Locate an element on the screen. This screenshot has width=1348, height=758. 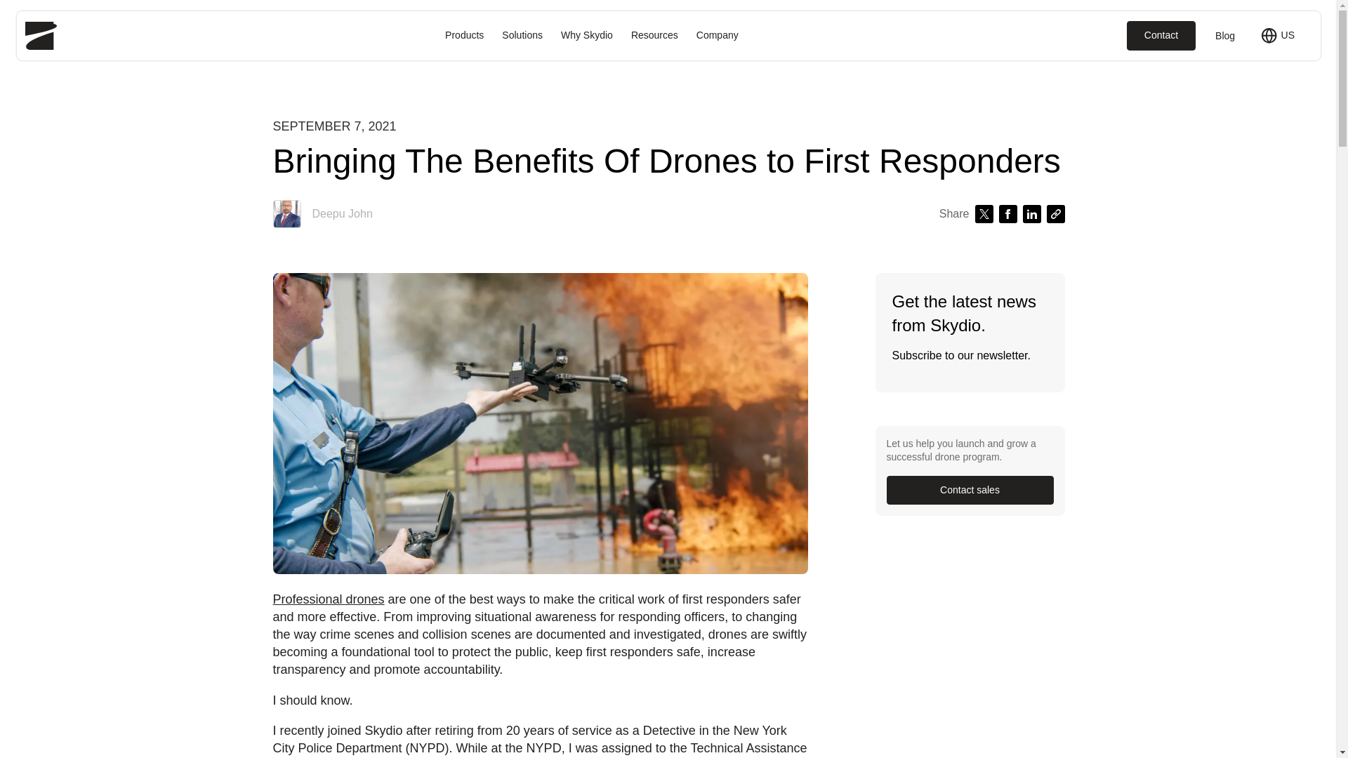
Resources is located at coordinates (654, 36).